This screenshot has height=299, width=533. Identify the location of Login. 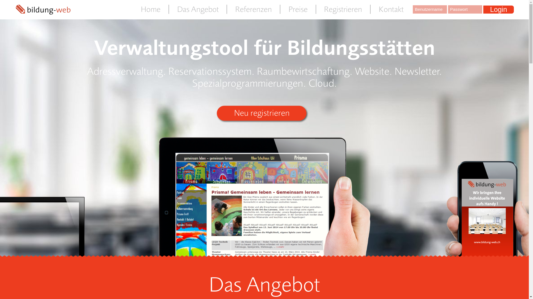
(499, 10).